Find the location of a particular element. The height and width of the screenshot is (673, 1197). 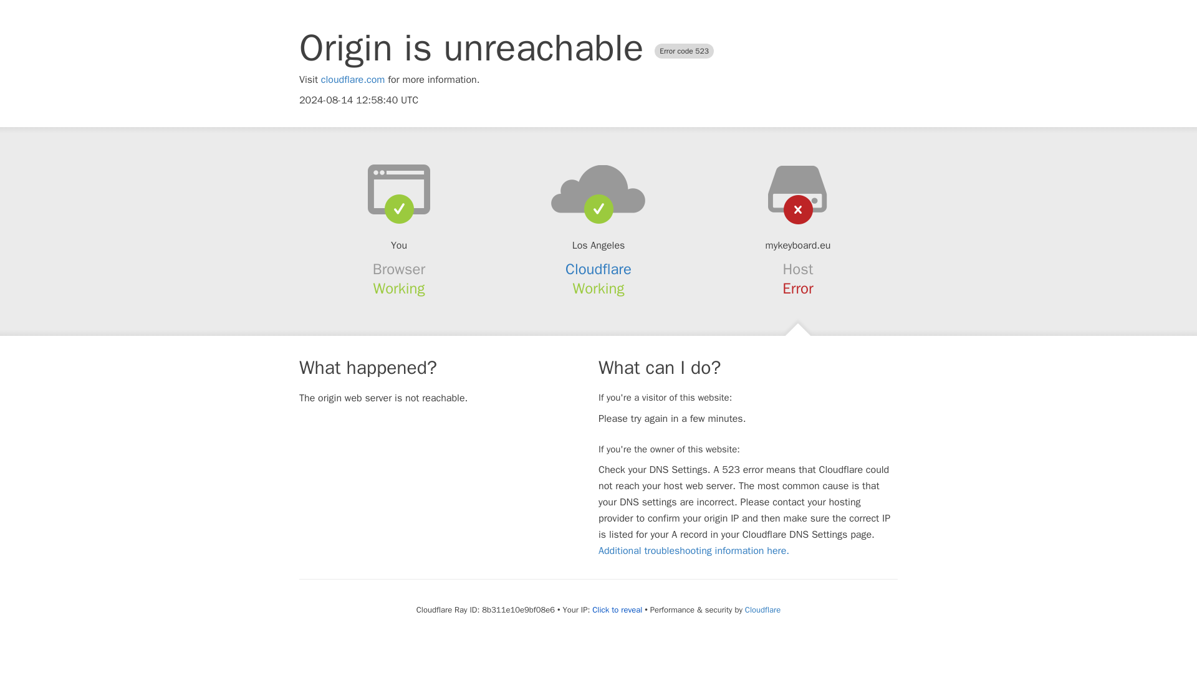

cloudflare.com is located at coordinates (353, 80).